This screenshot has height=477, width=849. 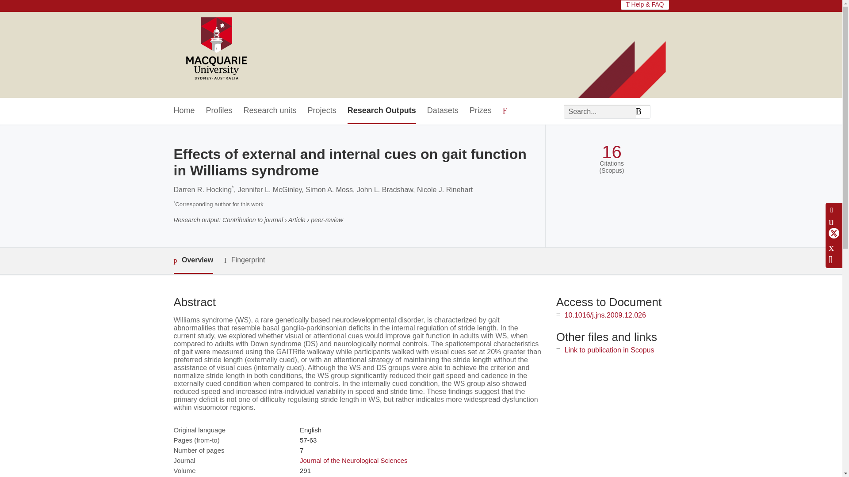 What do you see at coordinates (219, 111) in the screenshot?
I see `Profiles` at bounding box center [219, 111].